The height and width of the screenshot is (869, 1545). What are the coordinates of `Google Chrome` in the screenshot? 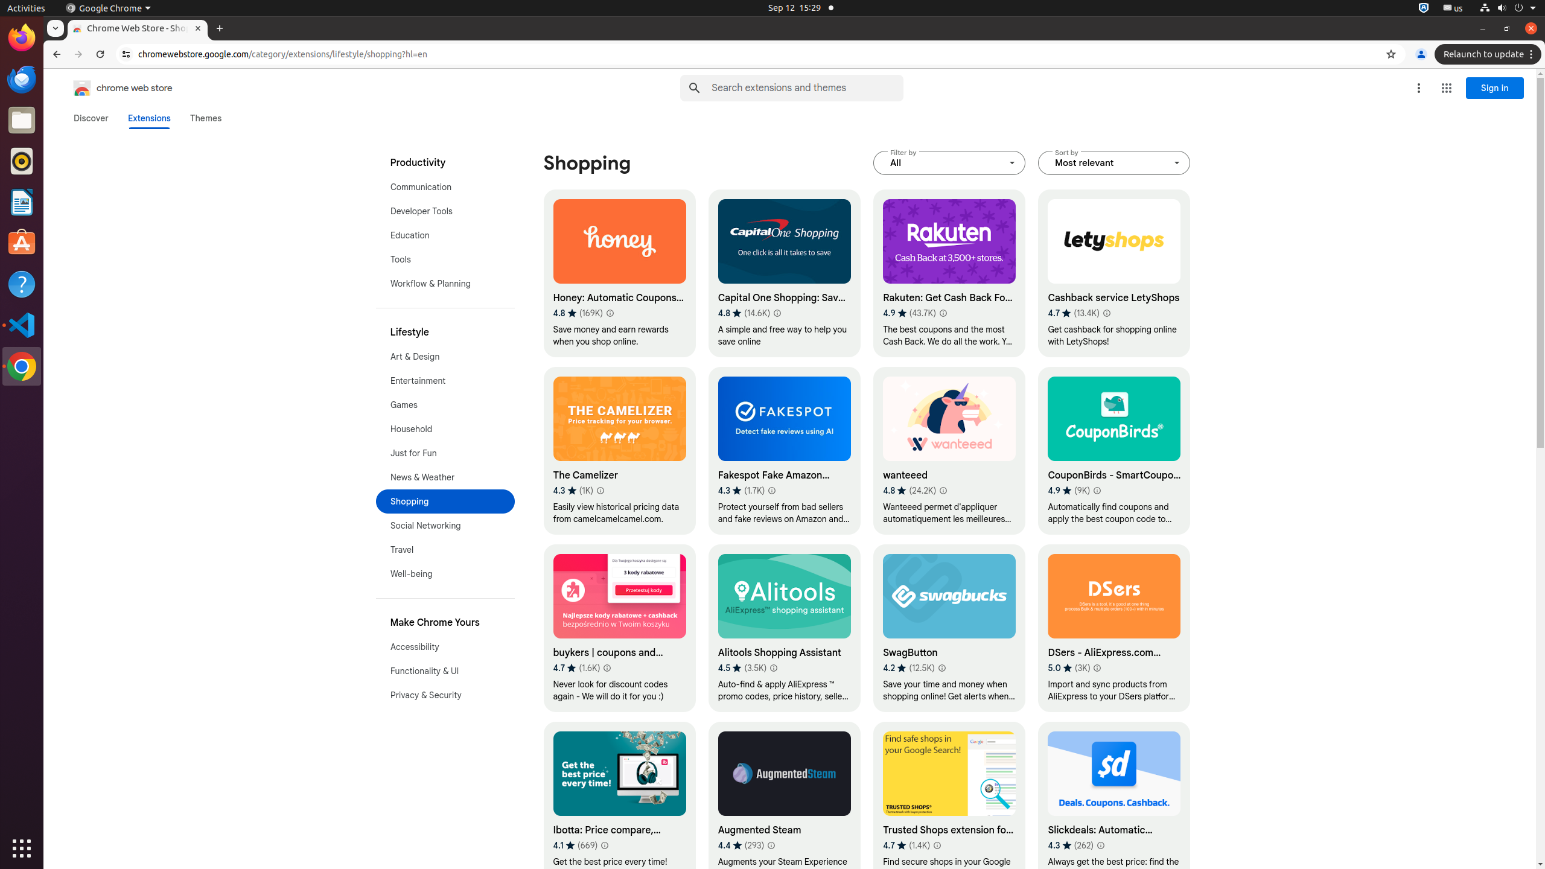 It's located at (22, 366).